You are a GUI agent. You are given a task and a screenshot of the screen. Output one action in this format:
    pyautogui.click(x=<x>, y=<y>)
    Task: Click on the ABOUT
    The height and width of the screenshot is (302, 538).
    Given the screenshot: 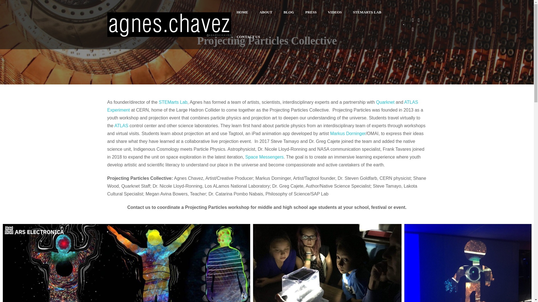 What is the action you would take?
    pyautogui.click(x=266, y=12)
    